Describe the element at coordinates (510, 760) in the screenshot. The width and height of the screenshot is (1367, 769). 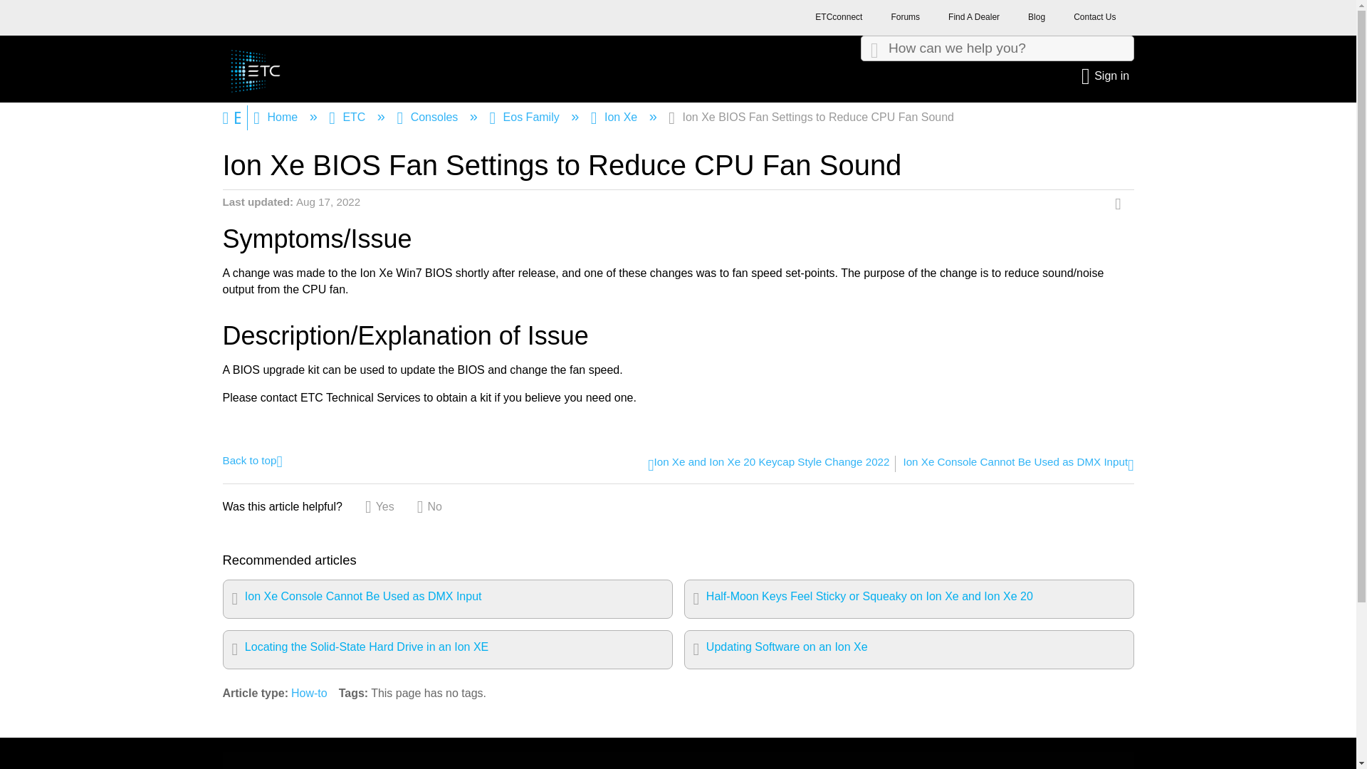
I see `CAREERS` at that location.